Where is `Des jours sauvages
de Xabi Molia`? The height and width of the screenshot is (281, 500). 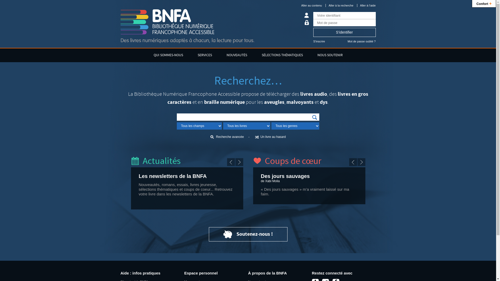
Des jours sauvages
de Xabi Molia is located at coordinates (309, 178).